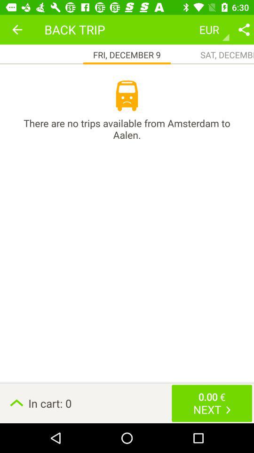 This screenshot has height=453, width=254. I want to click on share, so click(244, 29).